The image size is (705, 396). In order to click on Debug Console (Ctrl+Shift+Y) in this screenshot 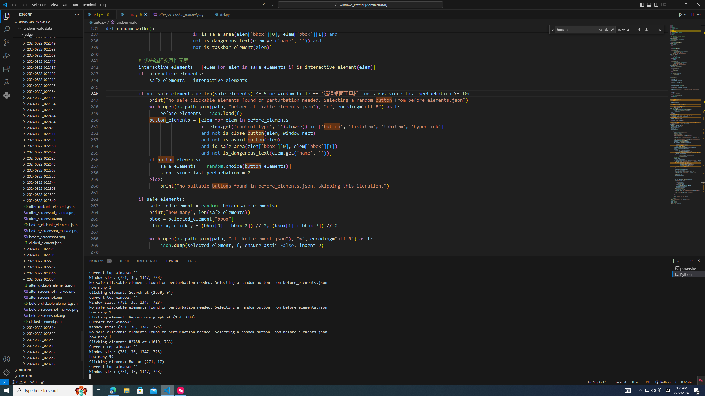, I will do `click(148, 261)`.